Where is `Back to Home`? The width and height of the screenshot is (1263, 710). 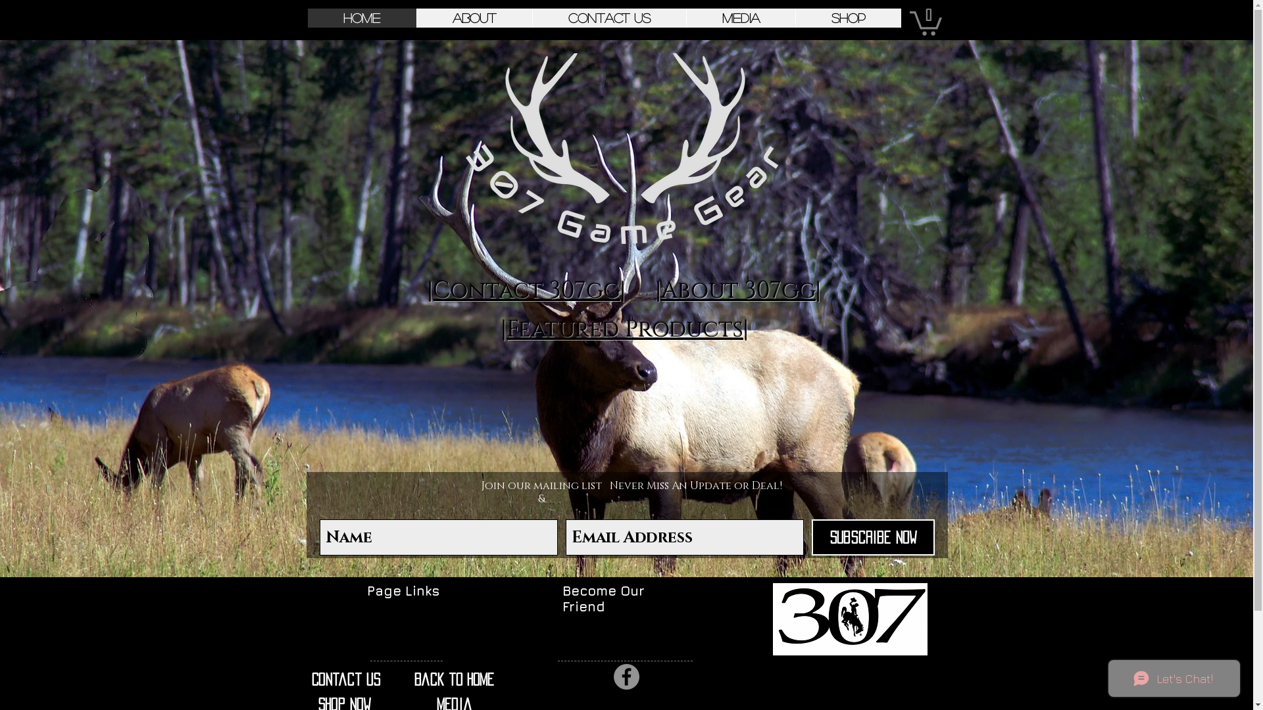 Back to Home is located at coordinates (460, 680).